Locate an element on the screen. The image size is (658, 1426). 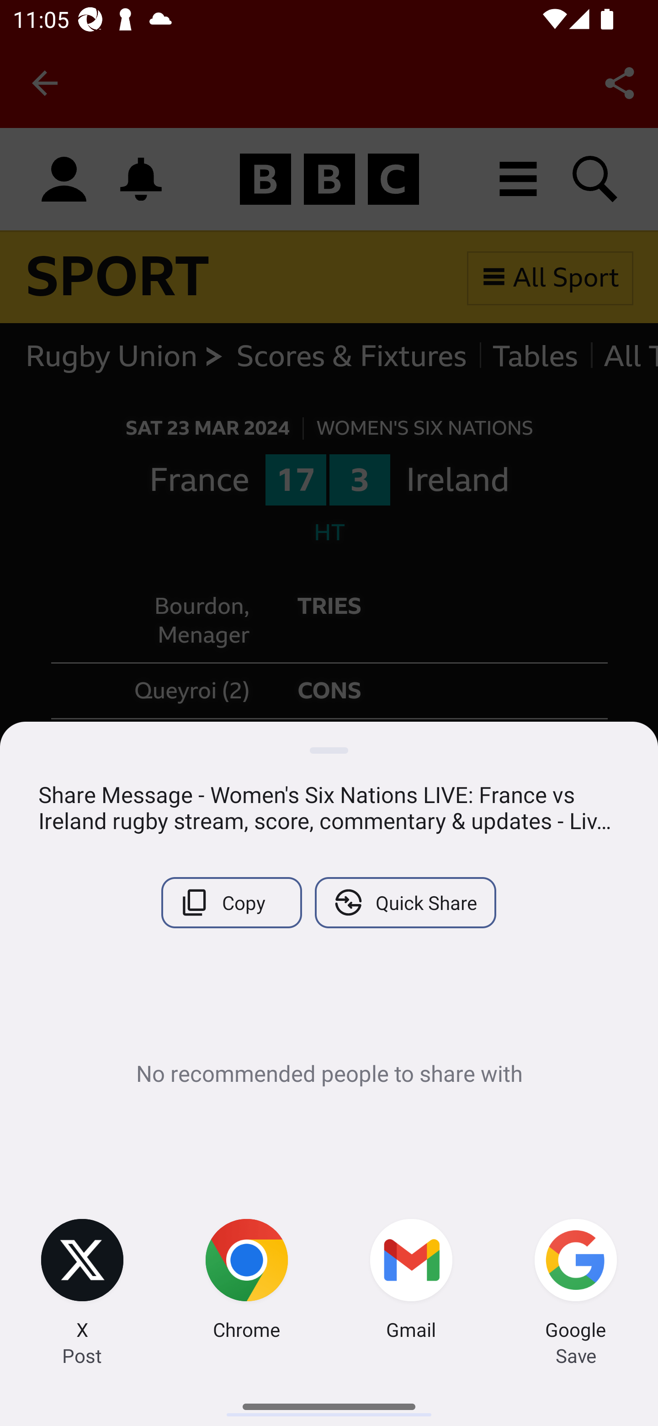
X Post is located at coordinates (82, 1282).